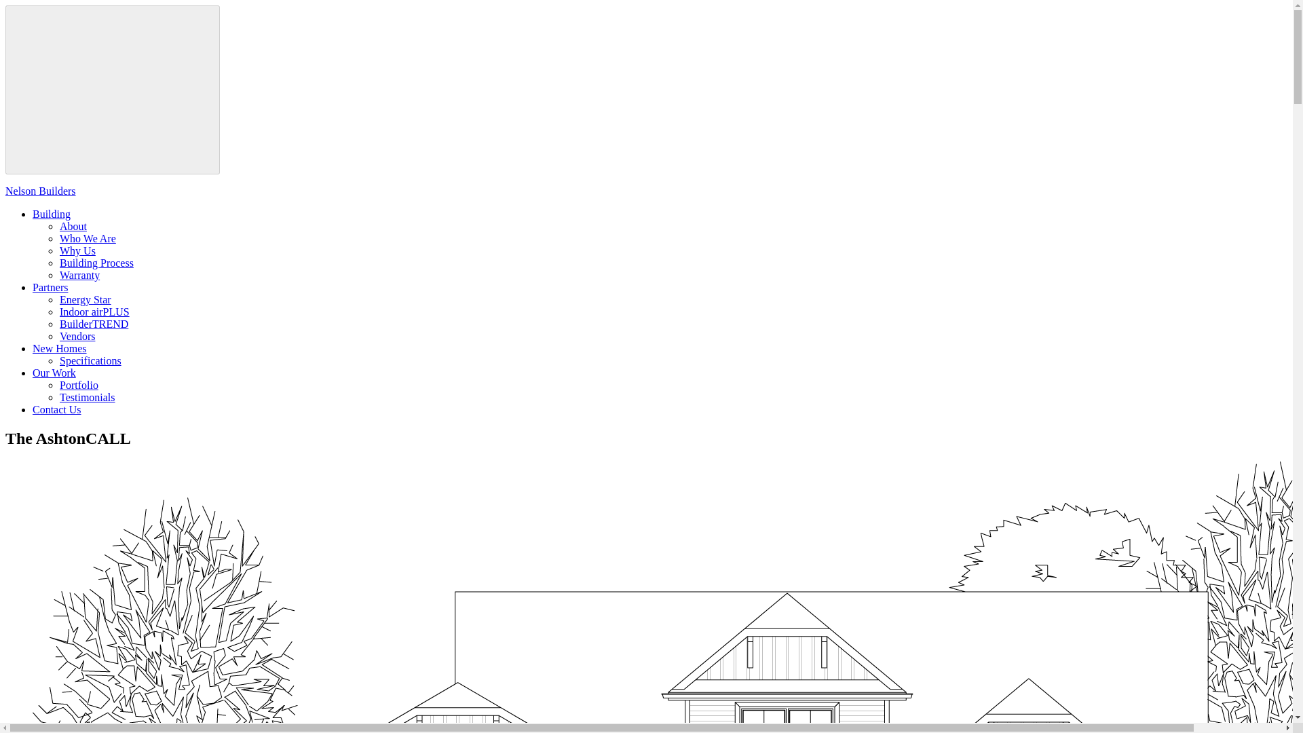  What do you see at coordinates (54, 373) in the screenshot?
I see `Our Work` at bounding box center [54, 373].